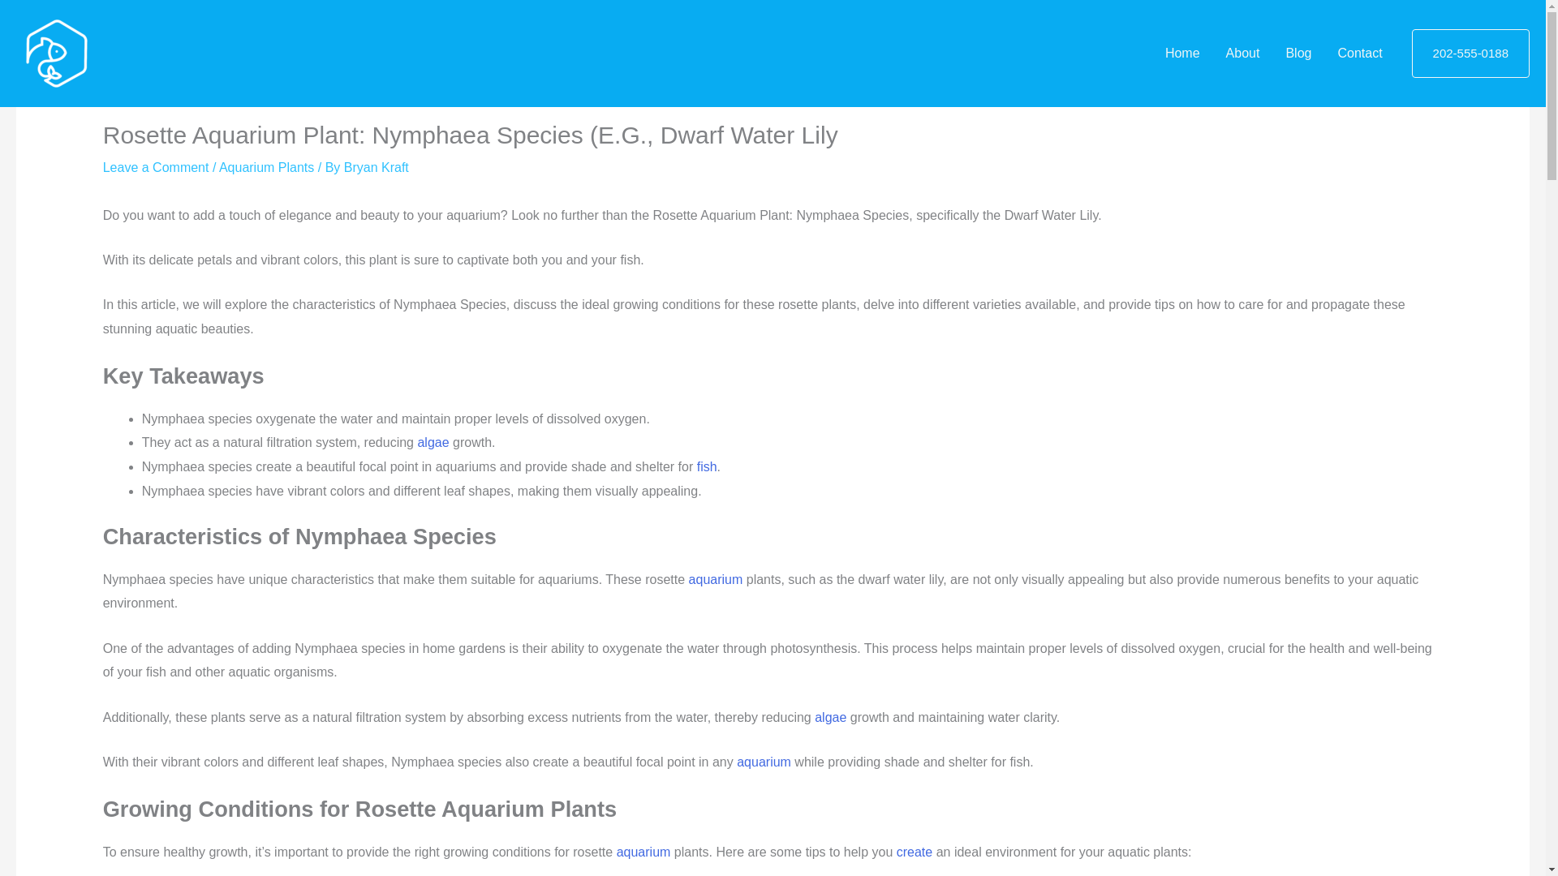 This screenshot has width=1558, height=876. I want to click on create, so click(914, 852).